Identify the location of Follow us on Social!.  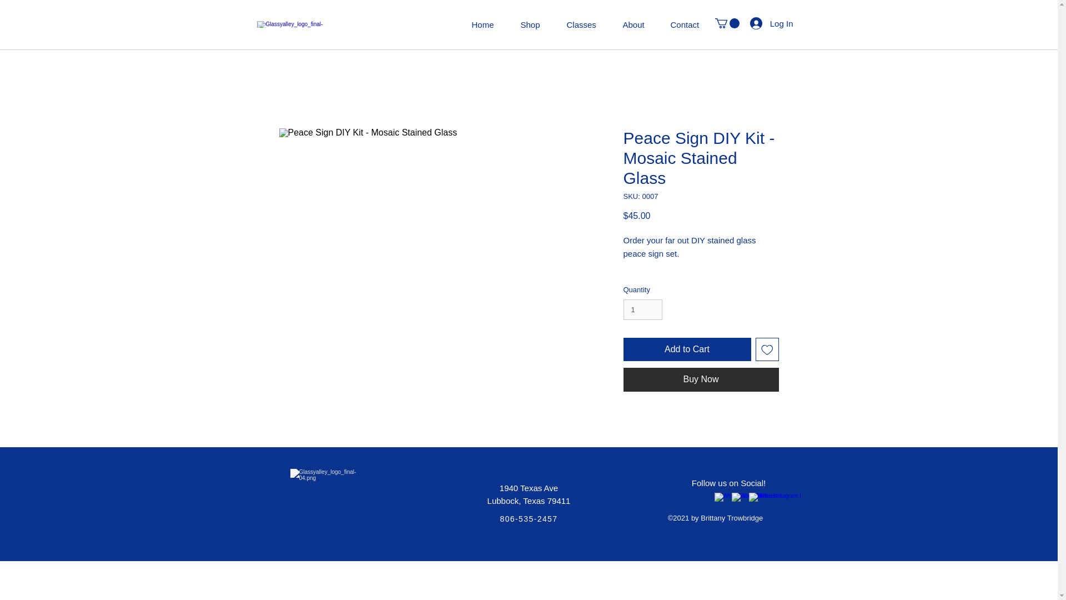
(728, 483).